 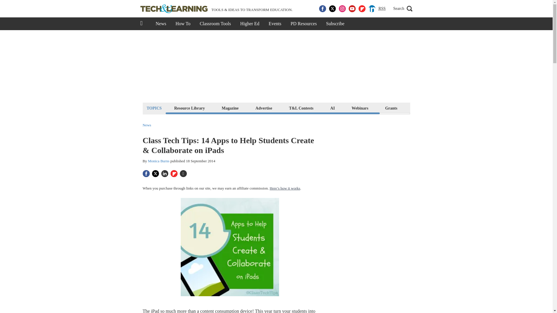 I want to click on Higher Ed, so click(x=250, y=24).